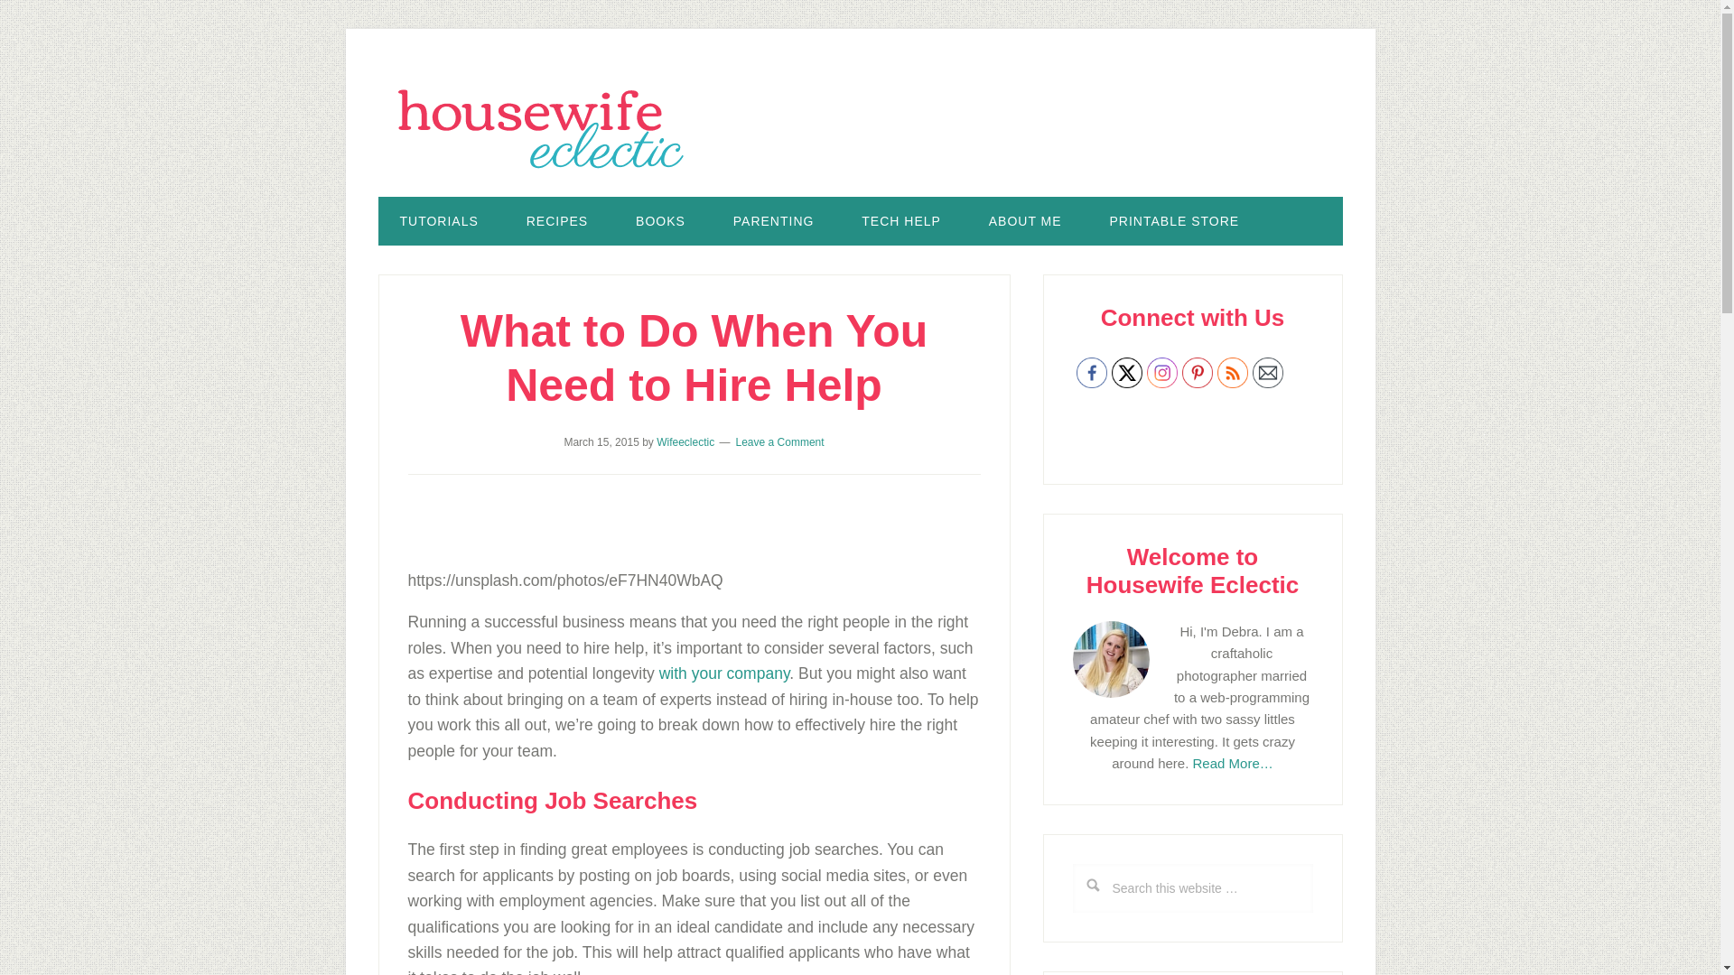 The height and width of the screenshot is (975, 1734). I want to click on with your company, so click(724, 673).